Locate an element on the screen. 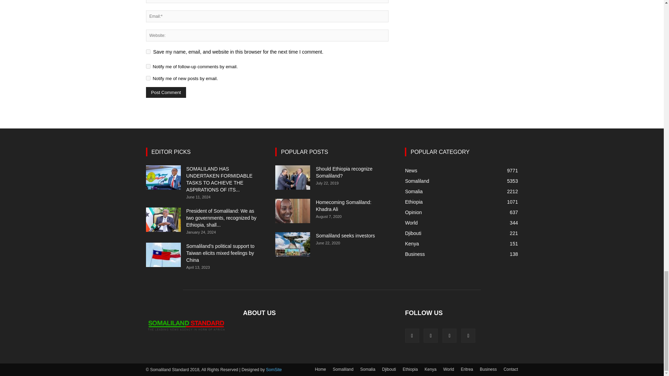 Image resolution: width=669 pixels, height=376 pixels. subscribe is located at coordinates (148, 66).